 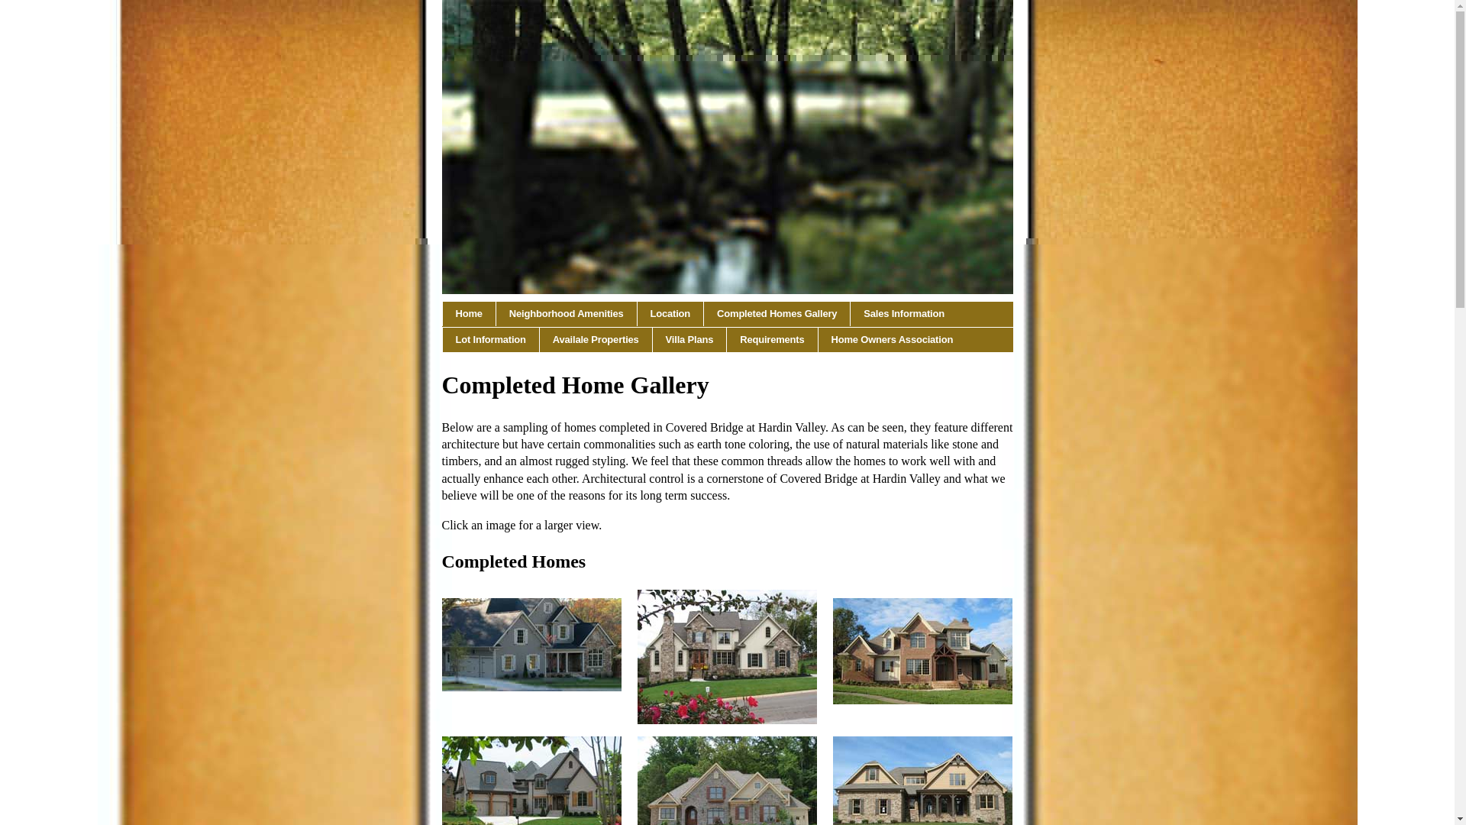 I want to click on Home Owners Association, so click(x=892, y=339).